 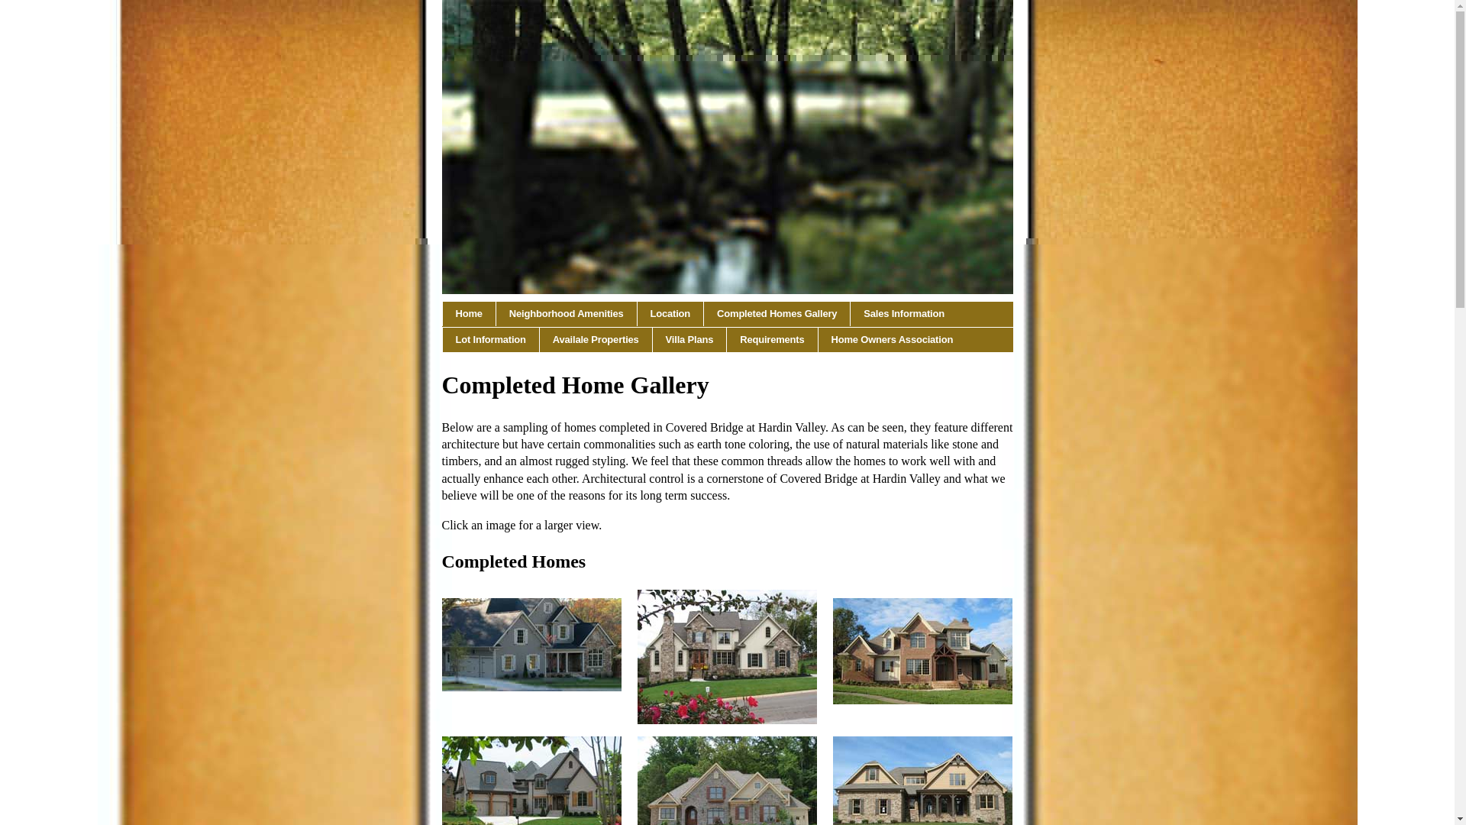 I want to click on Home Owners Association, so click(x=892, y=339).